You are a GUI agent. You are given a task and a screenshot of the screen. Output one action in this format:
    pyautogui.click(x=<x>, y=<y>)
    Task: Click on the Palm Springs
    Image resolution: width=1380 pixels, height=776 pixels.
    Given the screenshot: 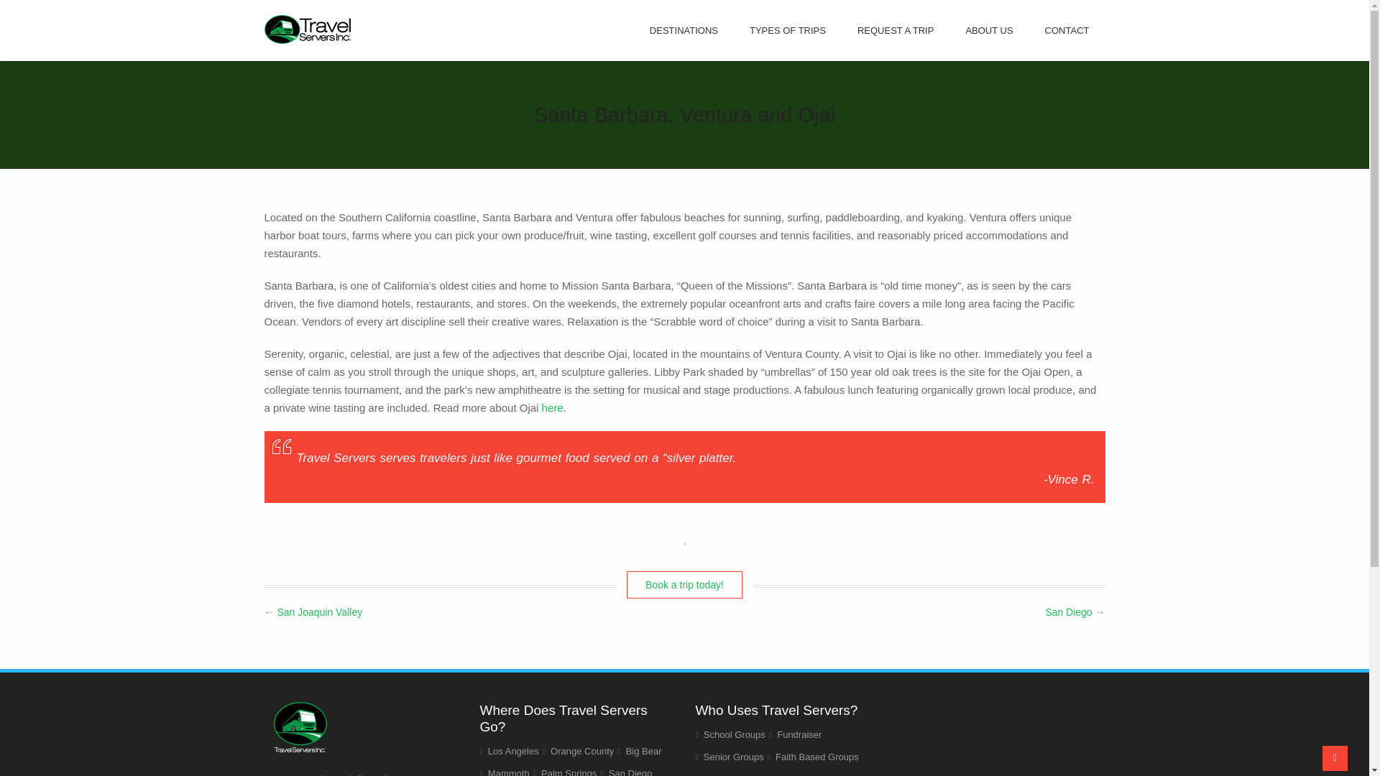 What is the action you would take?
    pyautogui.click(x=568, y=772)
    